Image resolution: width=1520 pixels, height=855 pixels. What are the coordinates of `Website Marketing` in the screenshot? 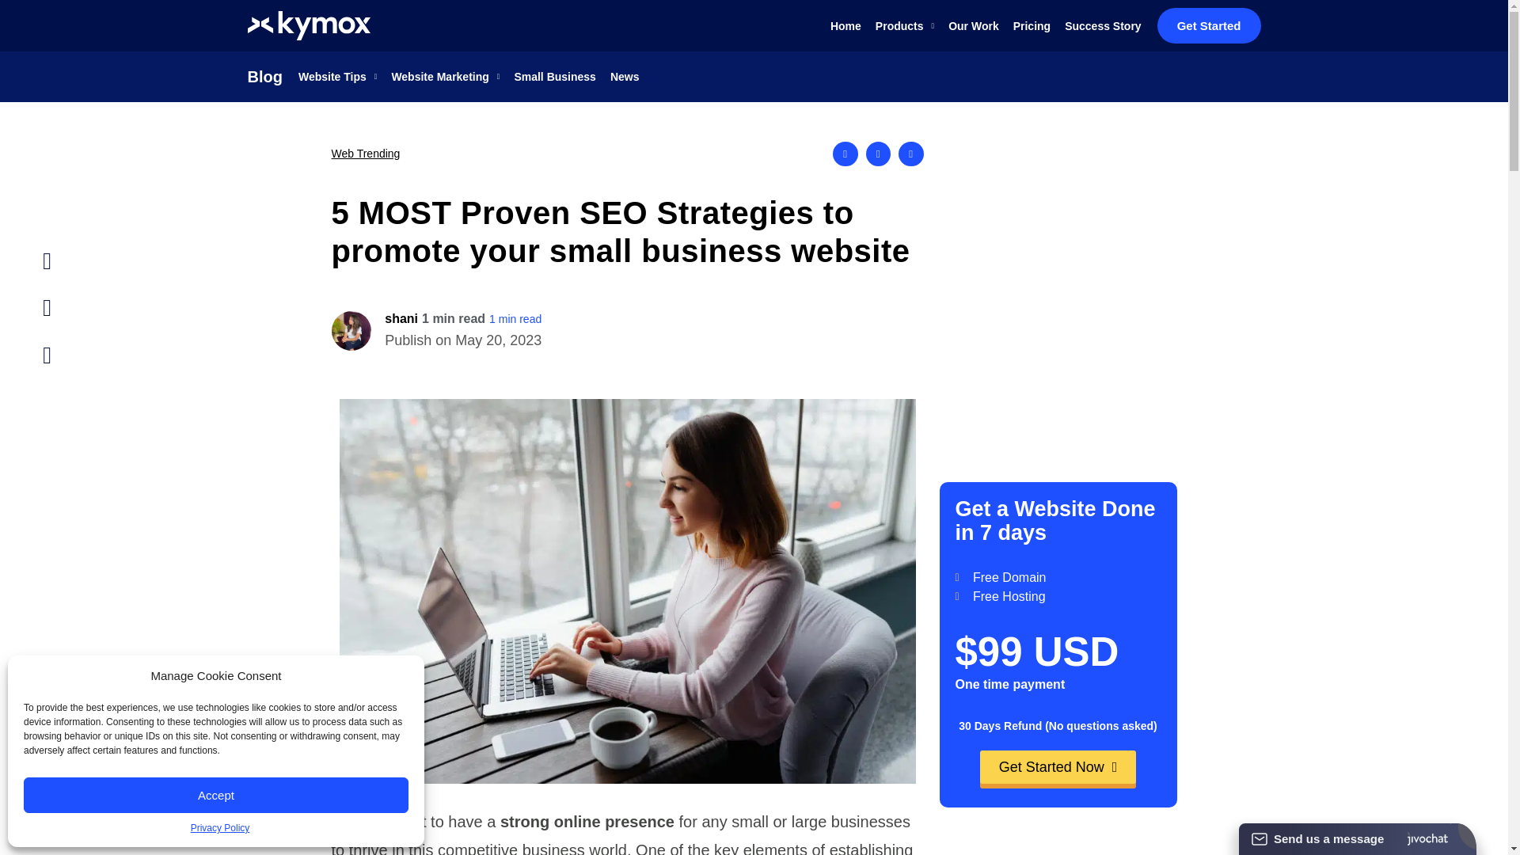 It's located at (445, 76).